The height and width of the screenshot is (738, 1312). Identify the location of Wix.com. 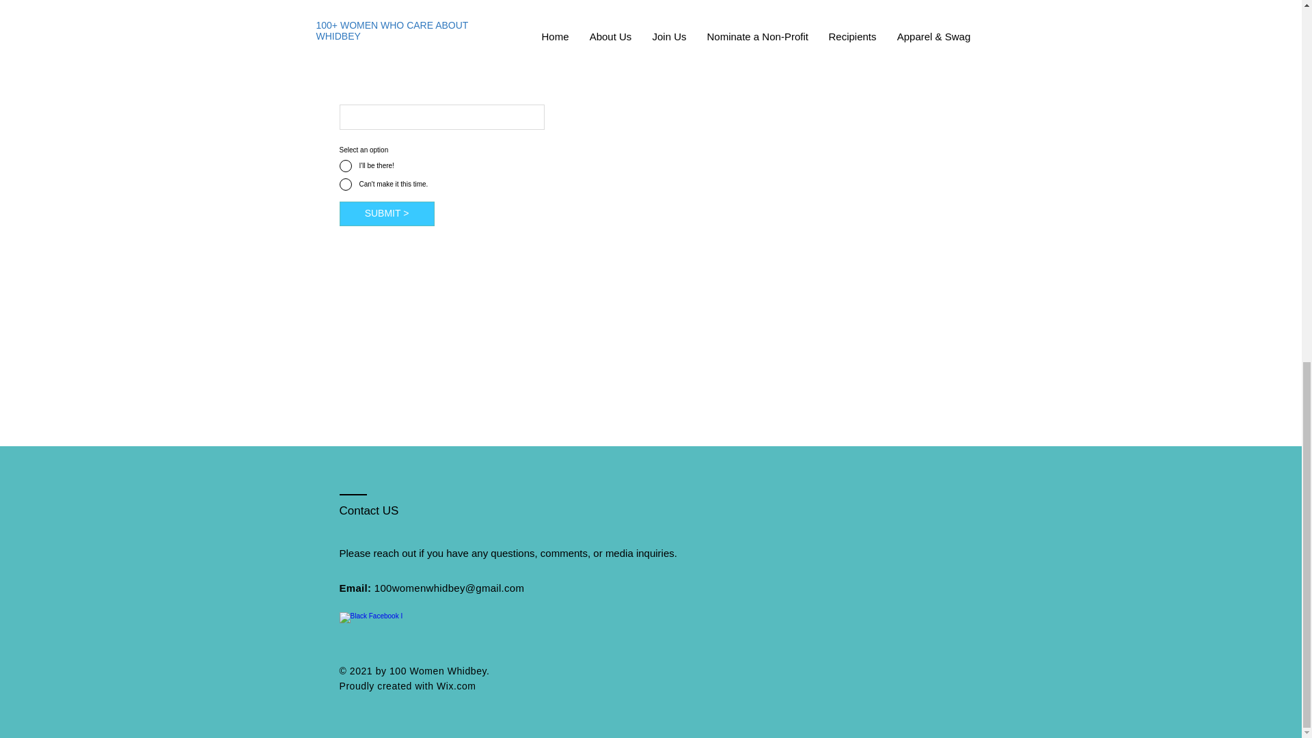
(456, 685).